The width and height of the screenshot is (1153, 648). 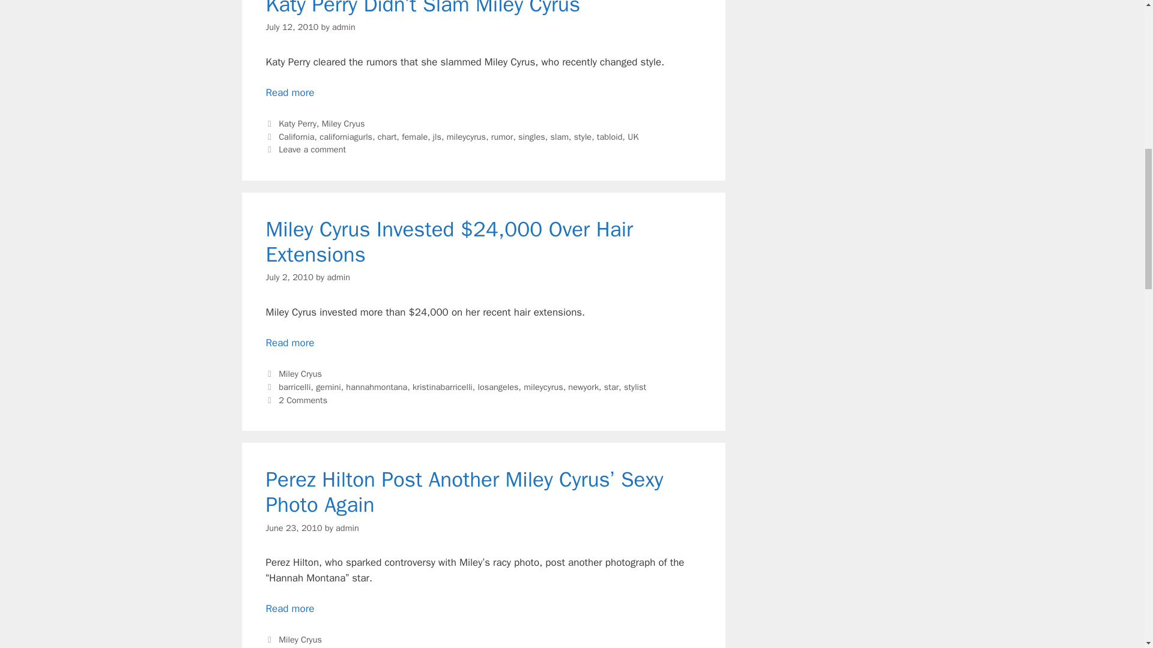 What do you see at coordinates (328, 387) in the screenshot?
I see `gemini` at bounding box center [328, 387].